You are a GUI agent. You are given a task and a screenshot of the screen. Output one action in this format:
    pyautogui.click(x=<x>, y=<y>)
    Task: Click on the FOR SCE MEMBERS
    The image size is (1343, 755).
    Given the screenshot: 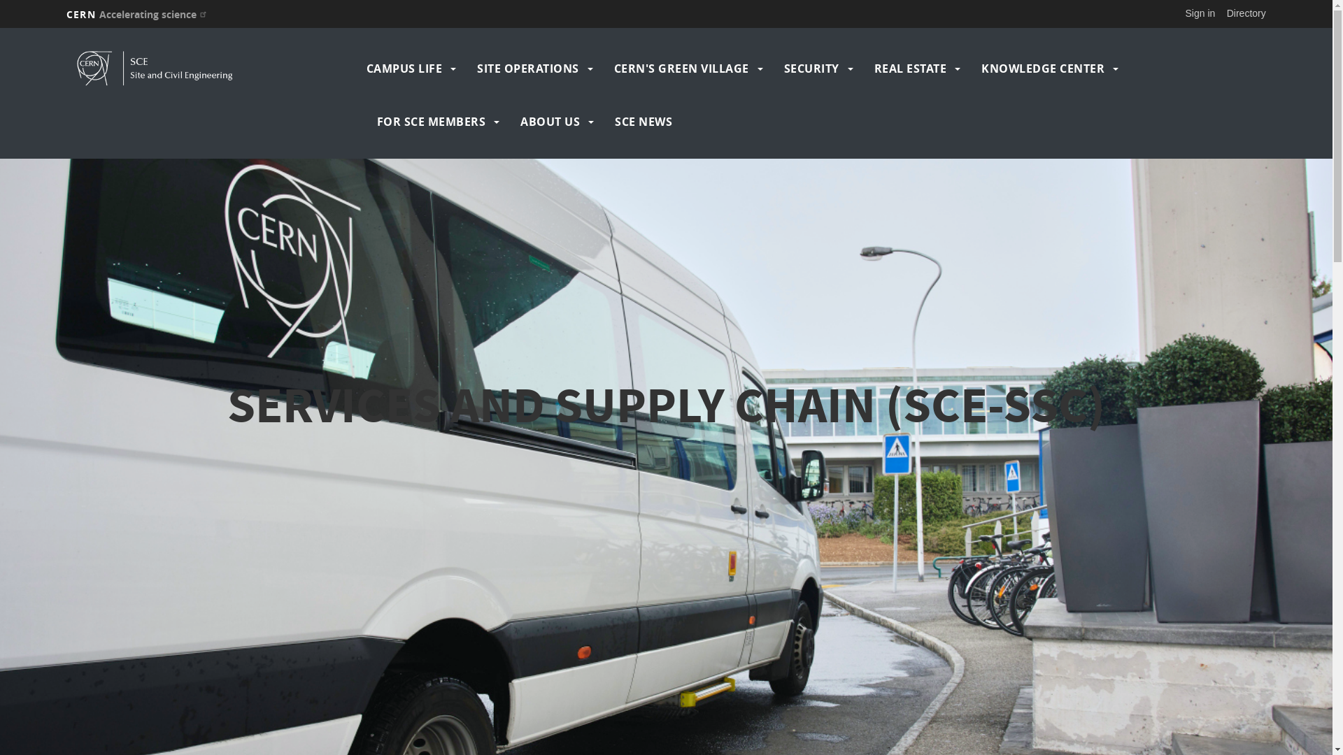 What is the action you would take?
    pyautogui.click(x=432, y=122)
    